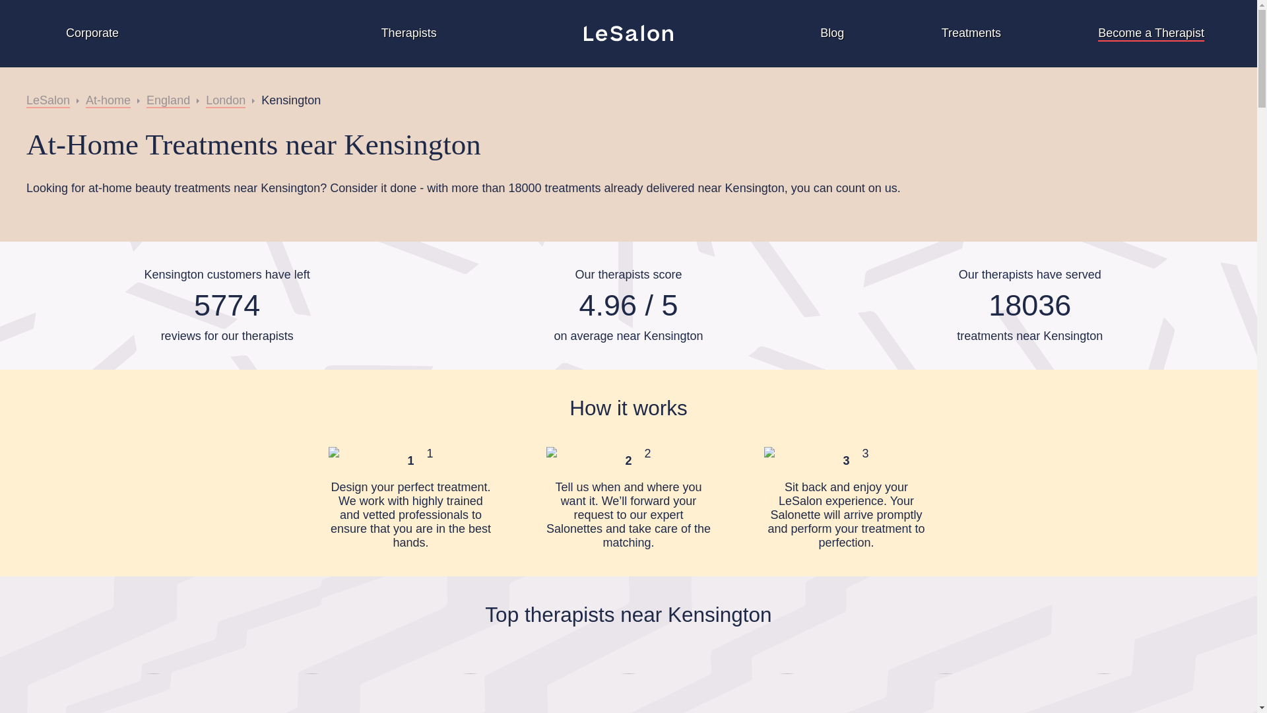 This screenshot has height=713, width=1267. Describe the element at coordinates (1103, 693) in the screenshot. I see `Become a Therapist` at that location.